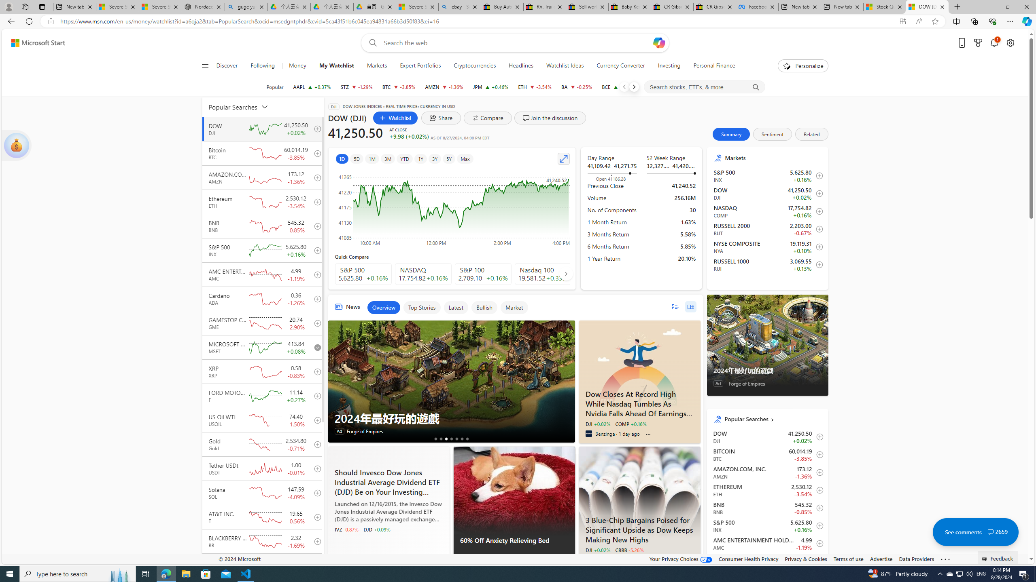 The image size is (1036, 582). I want to click on 1D, so click(342, 158).